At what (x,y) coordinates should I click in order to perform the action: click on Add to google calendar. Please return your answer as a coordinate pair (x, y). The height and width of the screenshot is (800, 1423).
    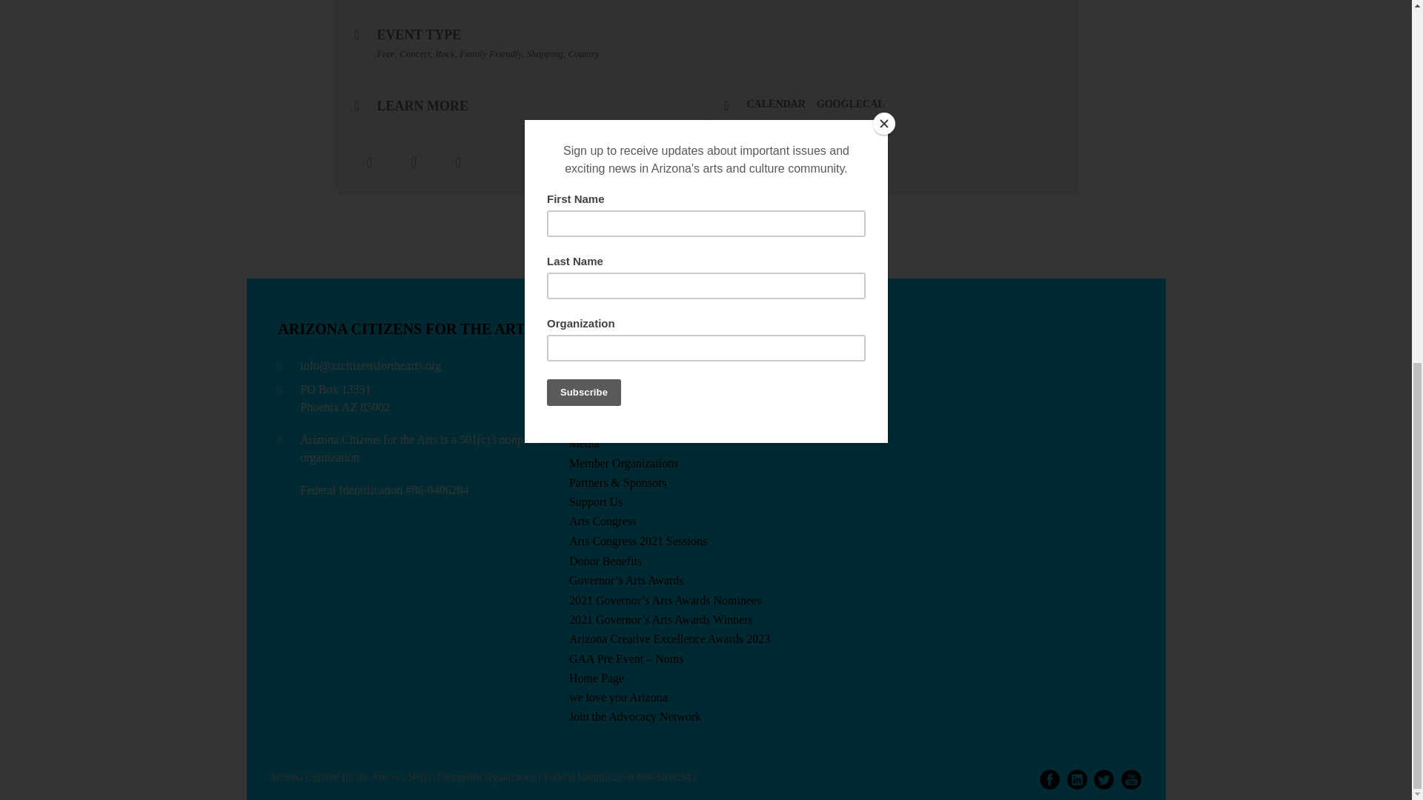
    Looking at the image, I should click on (857, 104).